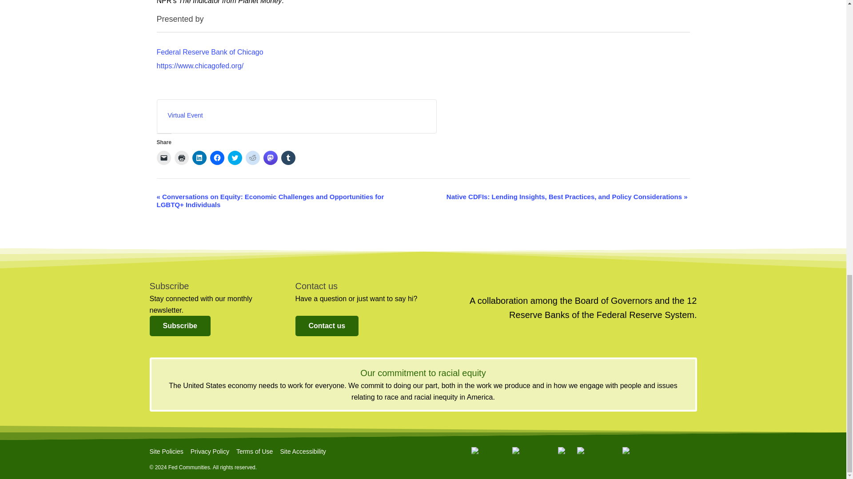  Describe the element at coordinates (185, 115) in the screenshot. I see `Virtual Event` at that location.